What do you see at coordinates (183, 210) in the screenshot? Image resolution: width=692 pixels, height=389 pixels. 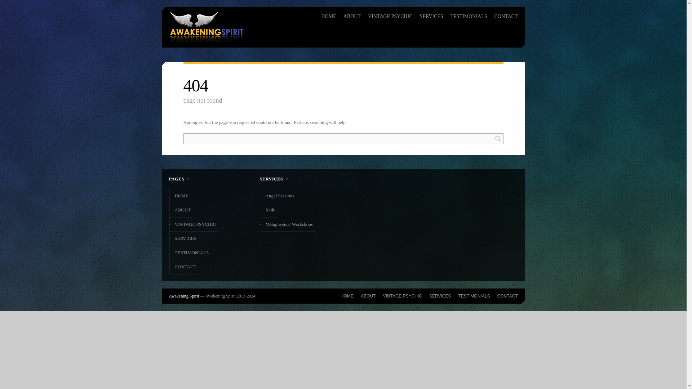 I see `ABOUT` at bounding box center [183, 210].